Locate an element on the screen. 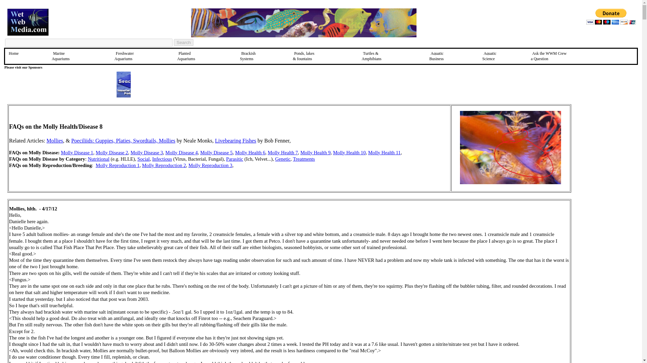 This screenshot has height=363, width=647. Molly Reproduction 3 is located at coordinates (164, 165).